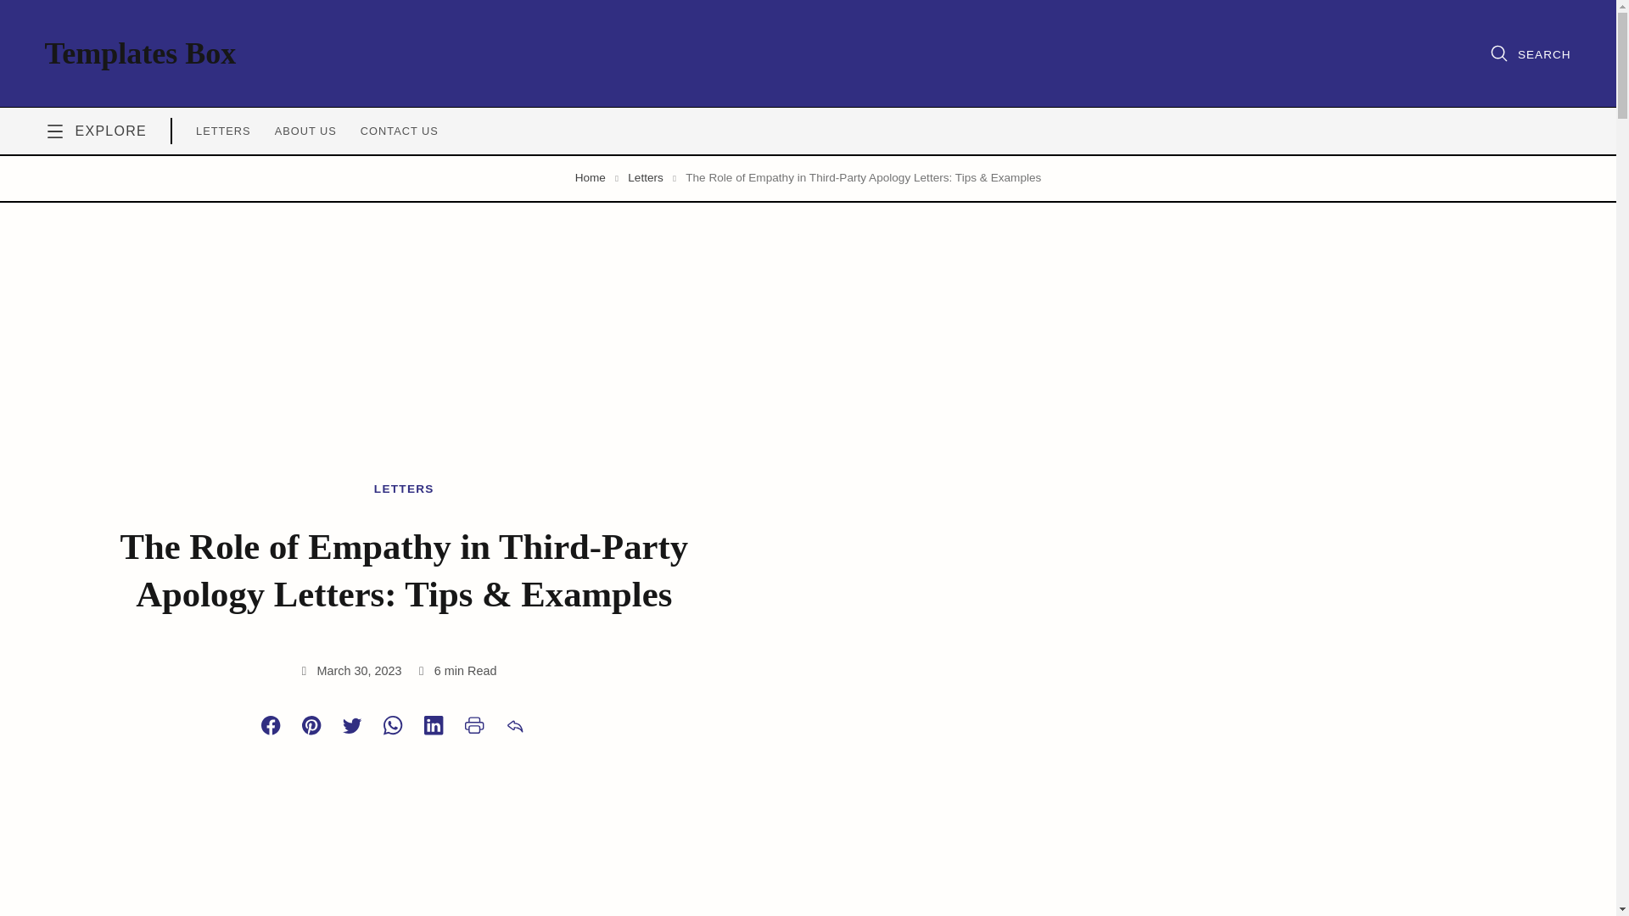 The height and width of the screenshot is (916, 1629). I want to click on Home, so click(591, 177).